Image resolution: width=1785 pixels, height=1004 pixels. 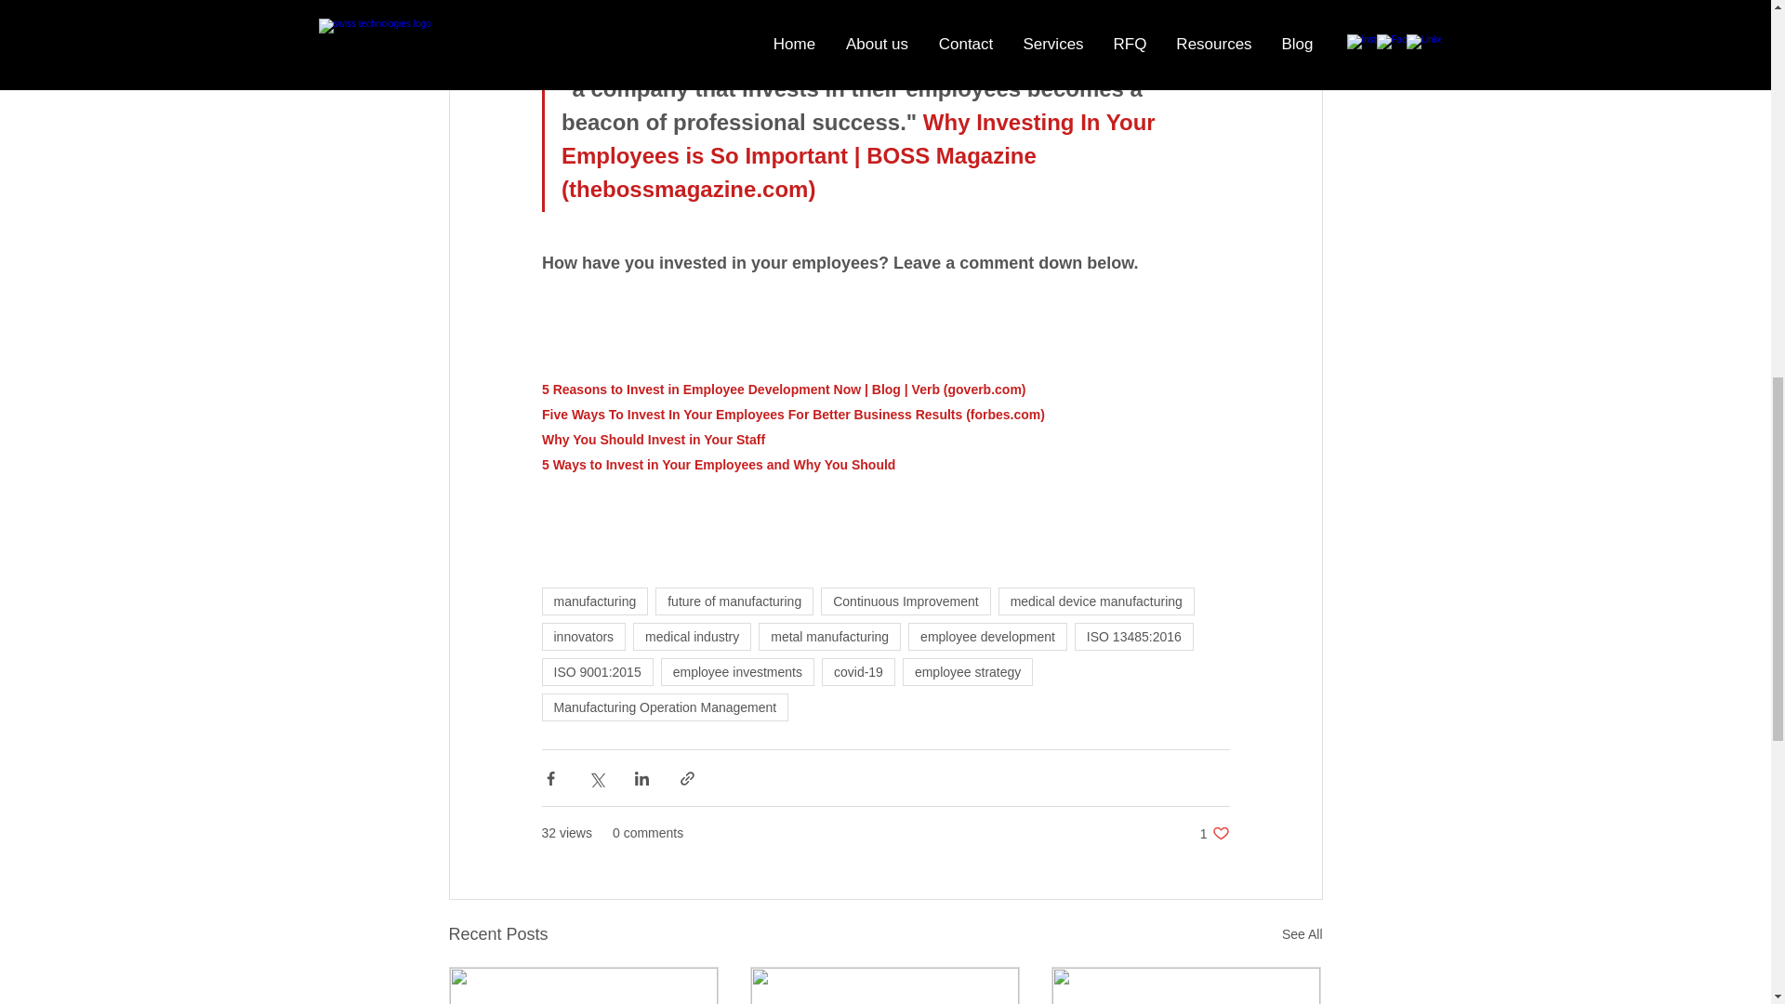 I want to click on metal manufacturing, so click(x=829, y=636).